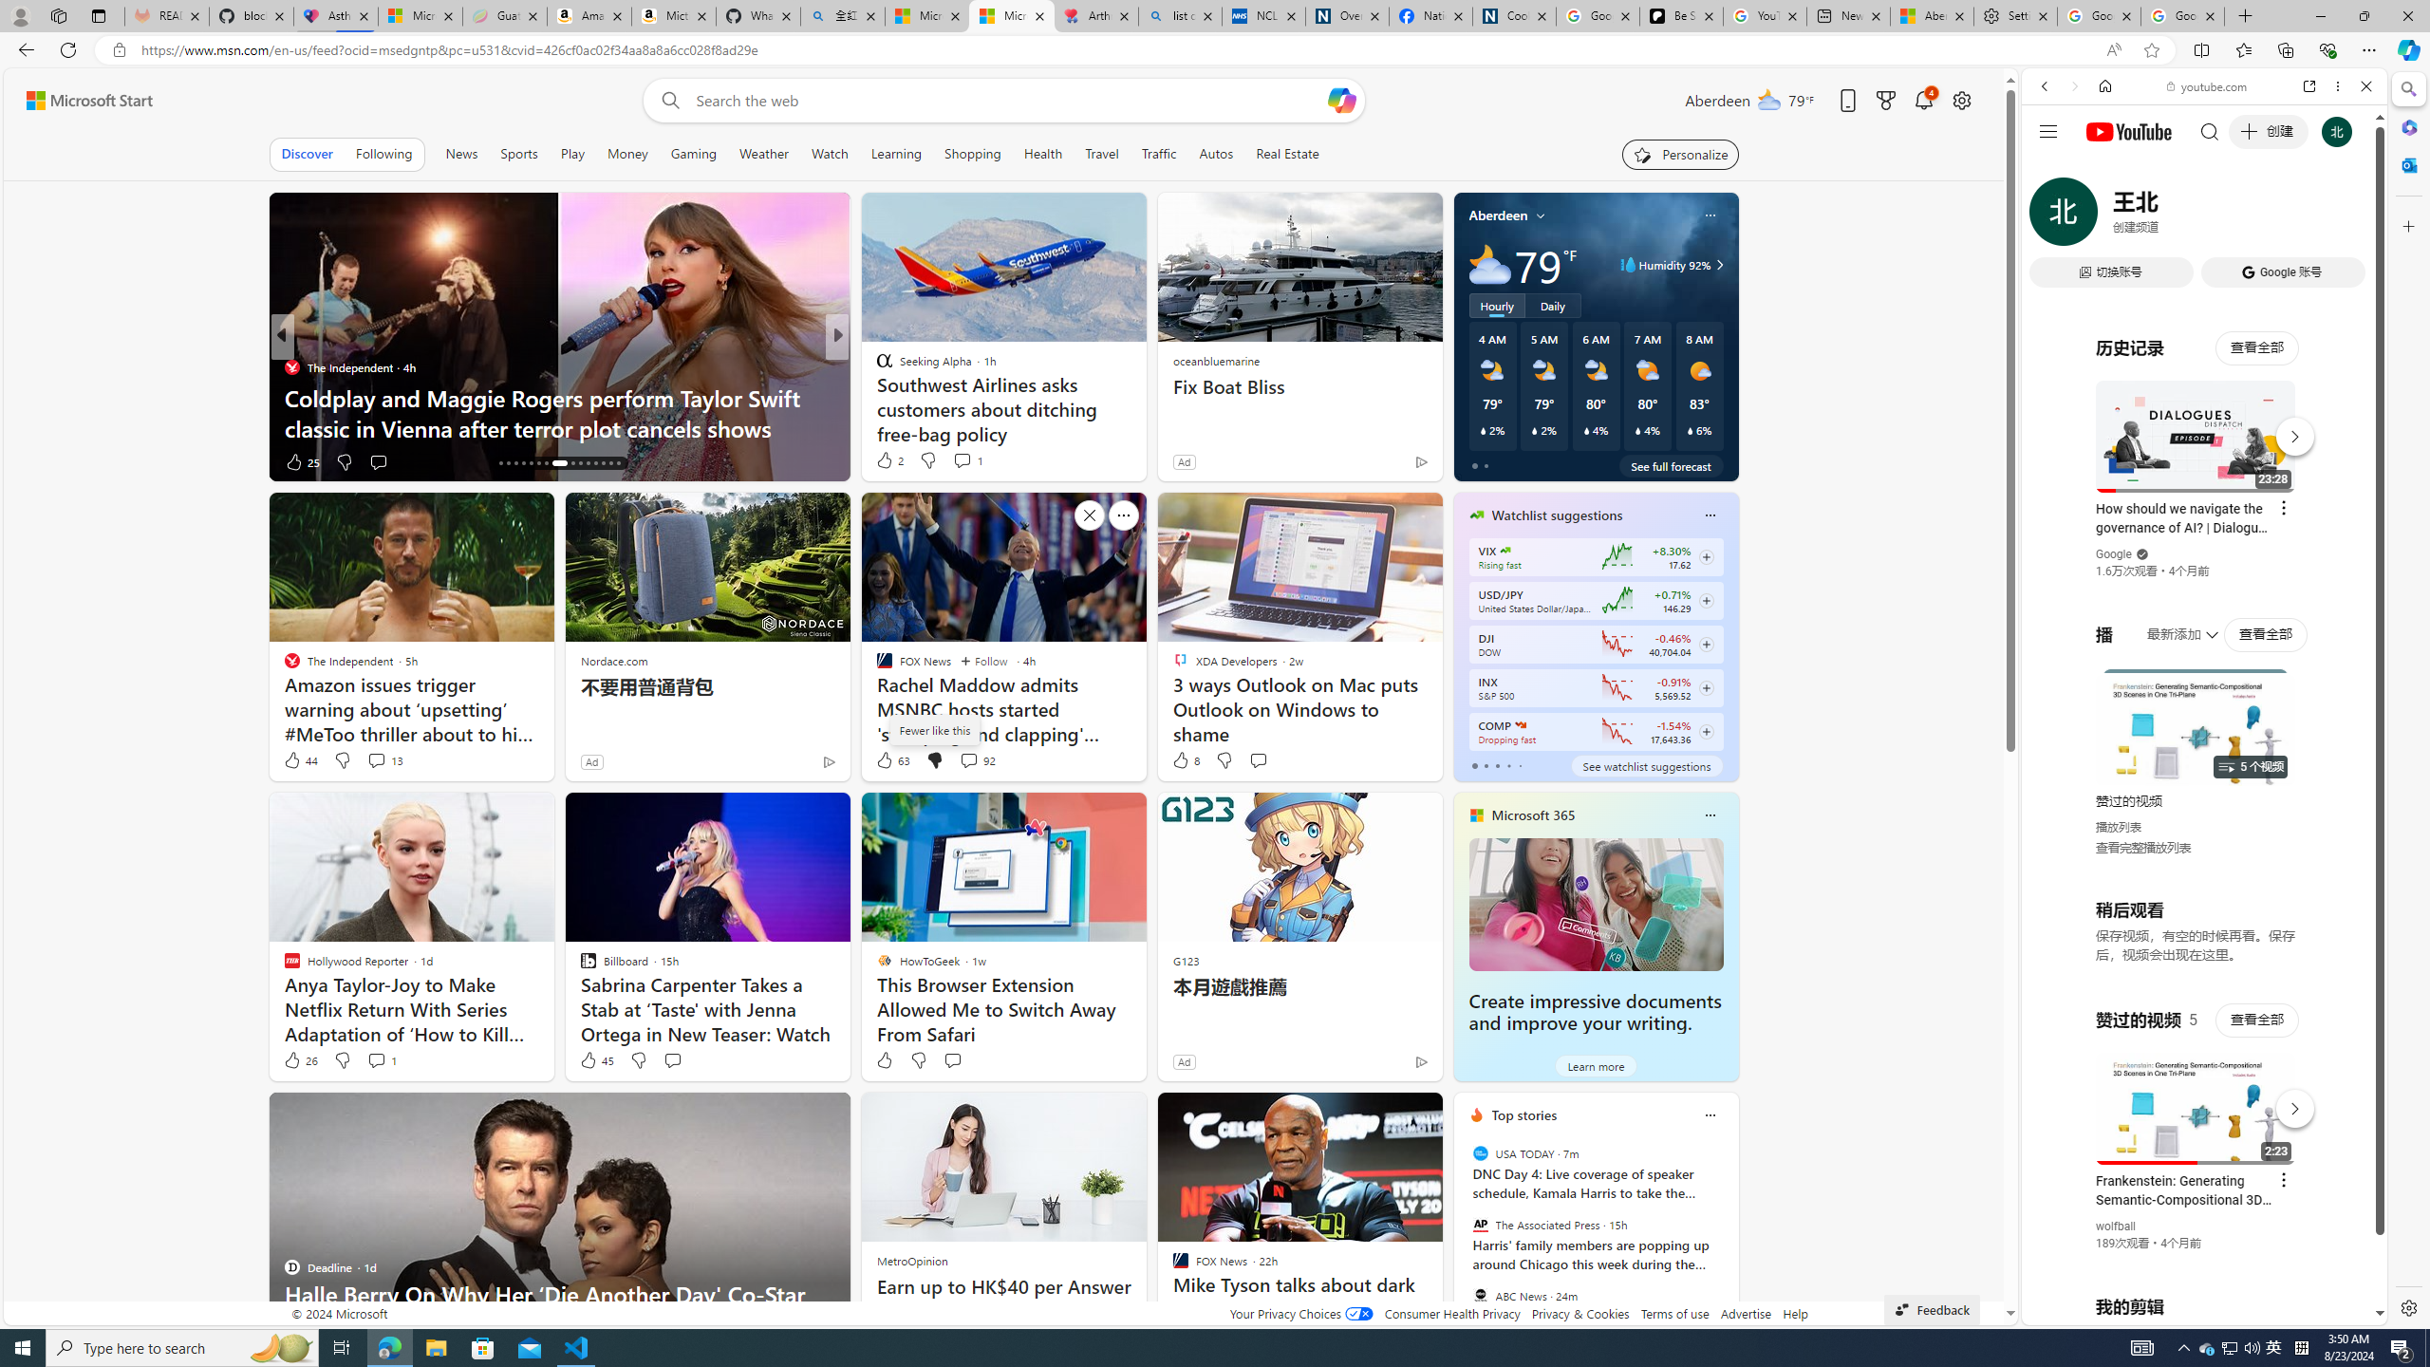 The image size is (2430, 1367). What do you see at coordinates (376, 1060) in the screenshot?
I see `View comments 1 Comment` at bounding box center [376, 1060].